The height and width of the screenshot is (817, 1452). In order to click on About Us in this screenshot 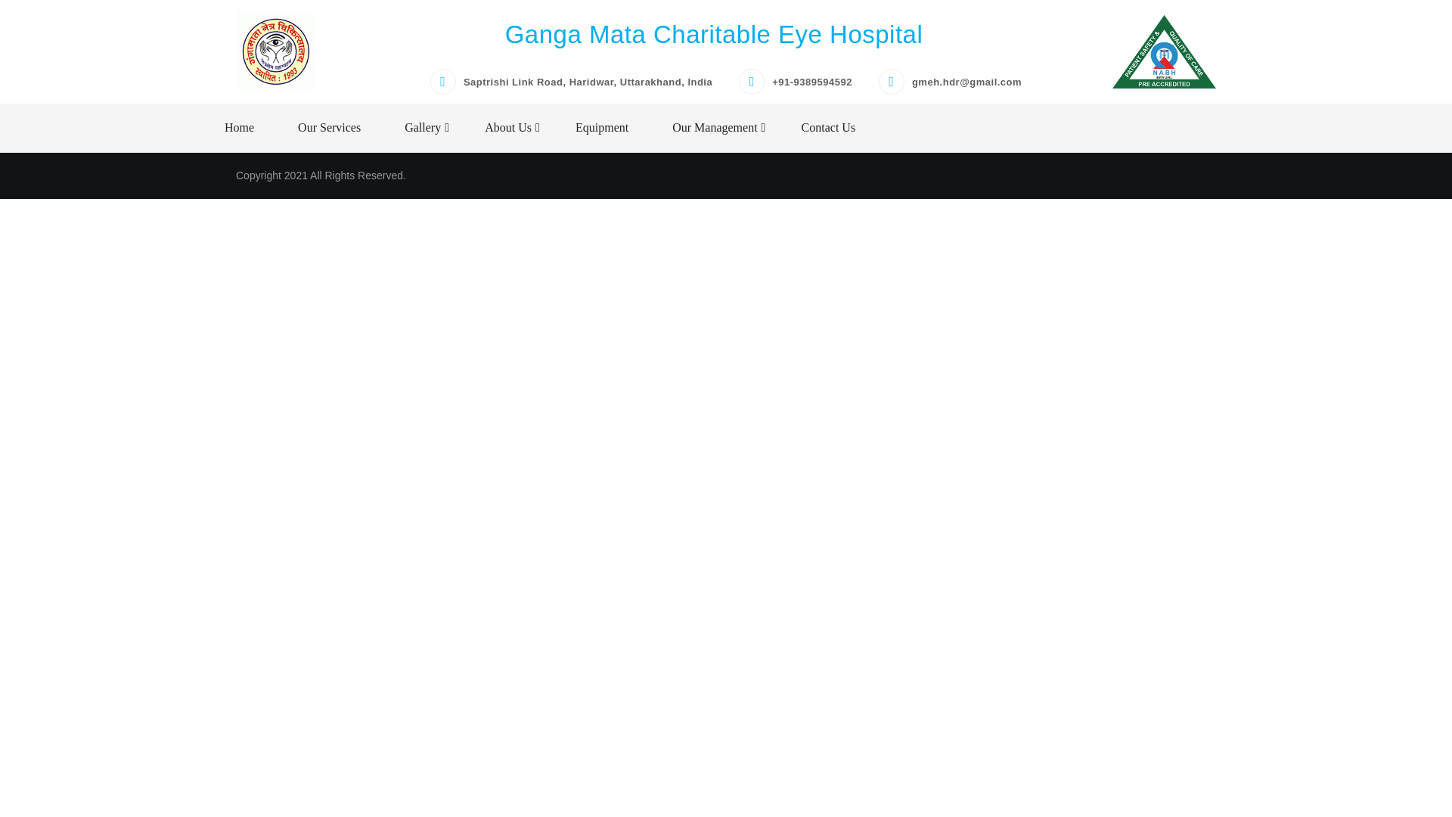, I will do `click(508, 127)`.